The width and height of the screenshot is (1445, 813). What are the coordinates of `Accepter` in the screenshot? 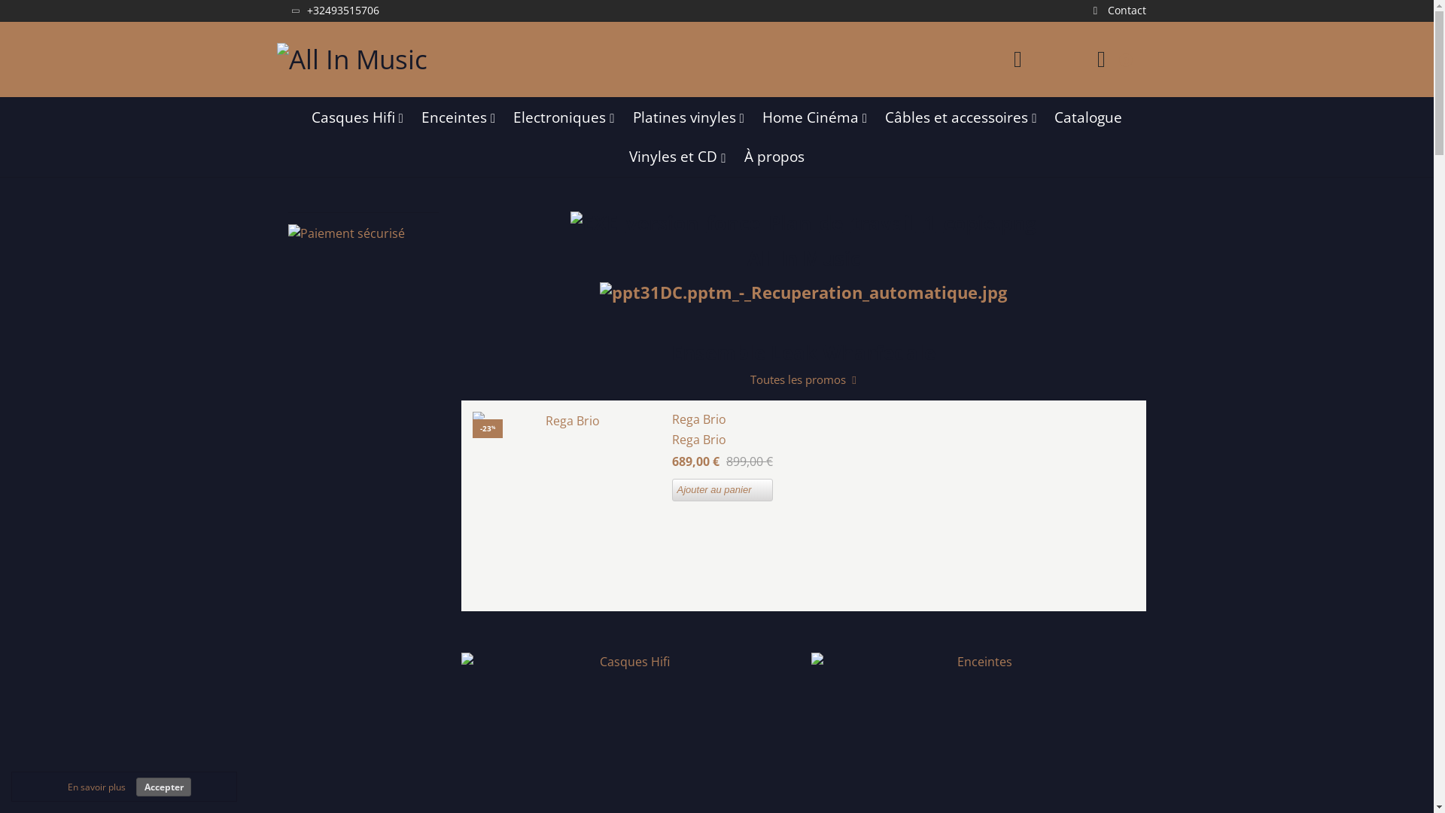 It's located at (164, 787).